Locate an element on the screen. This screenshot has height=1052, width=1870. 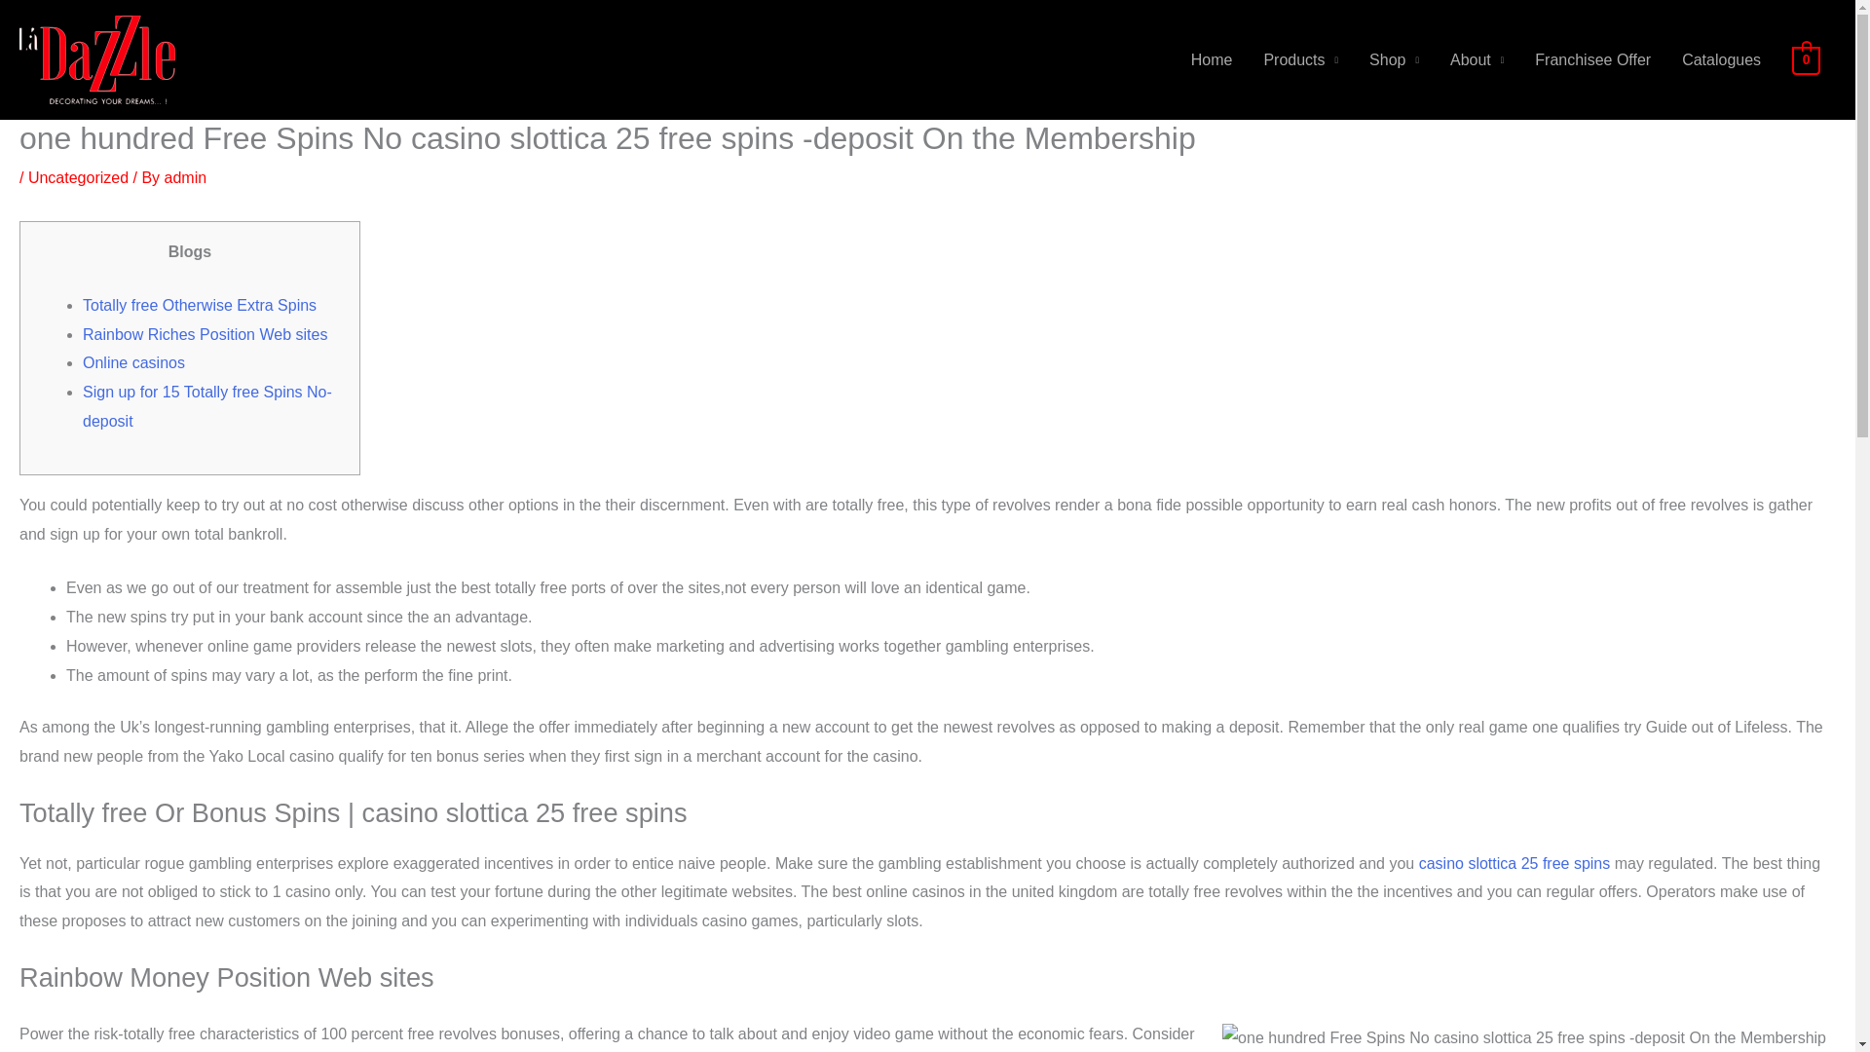
casino slottica 25 free spins is located at coordinates (1515, 863).